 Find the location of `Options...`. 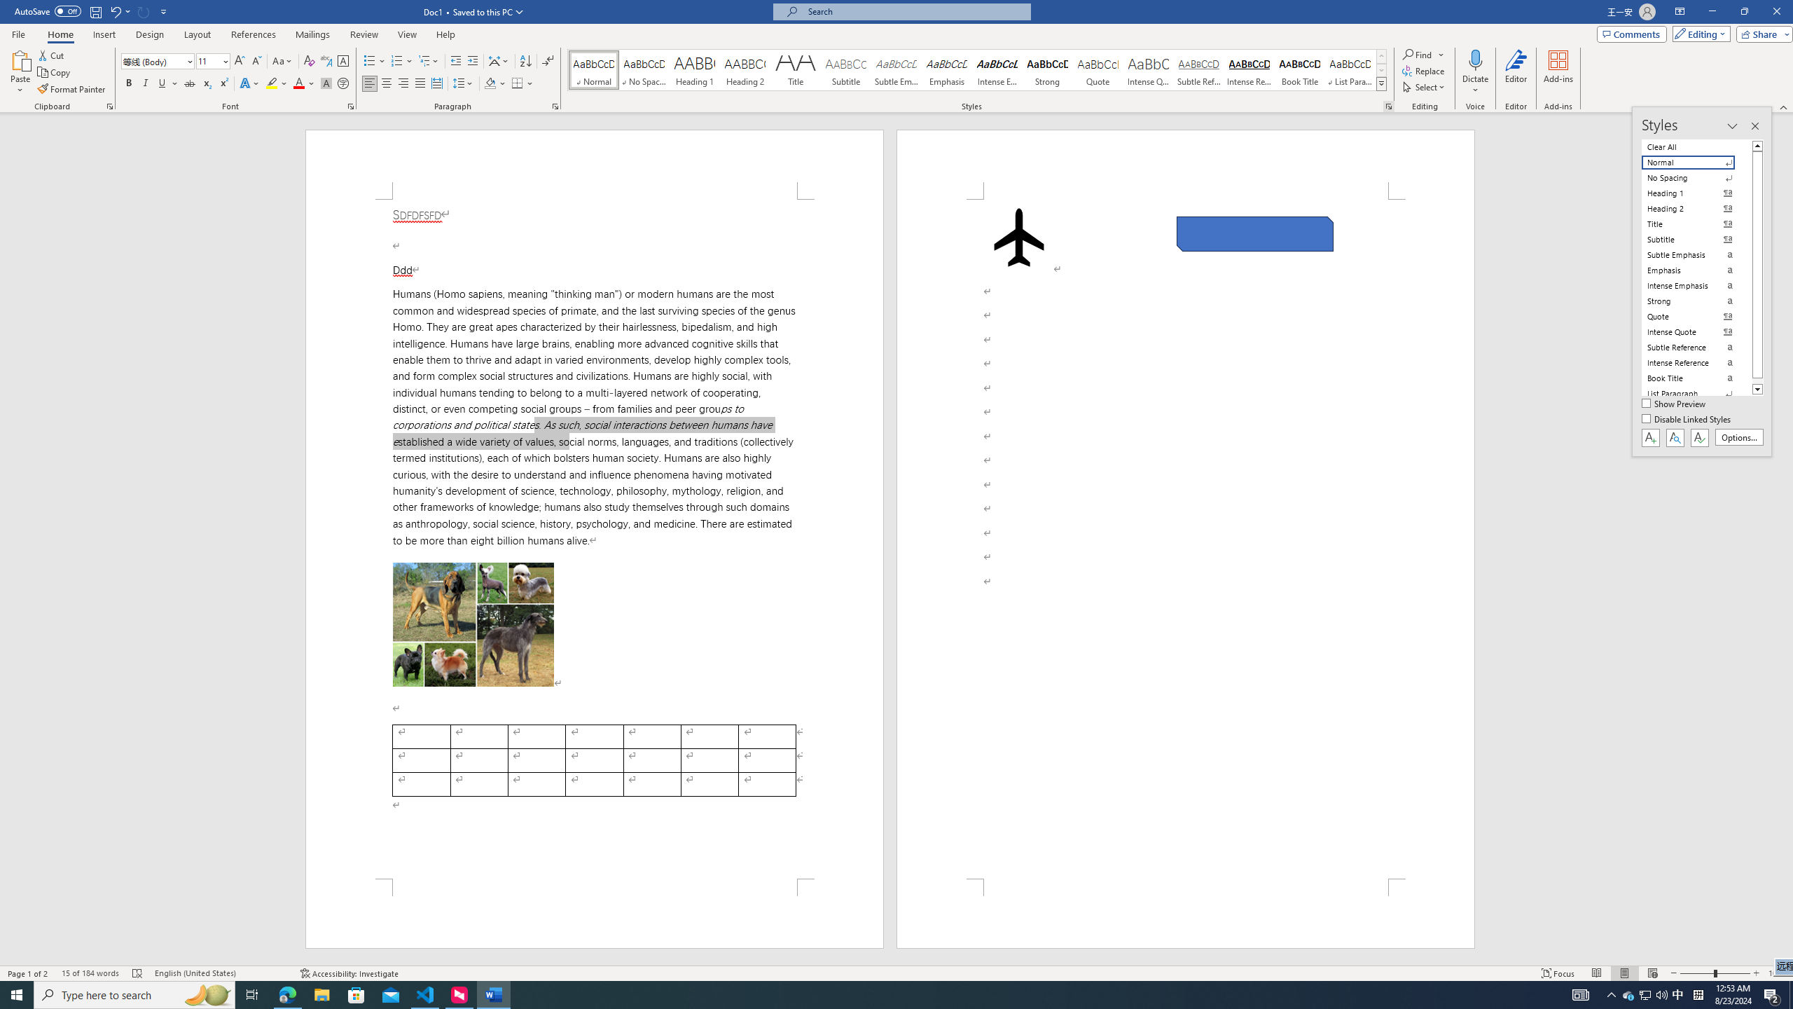

Options... is located at coordinates (1740, 437).